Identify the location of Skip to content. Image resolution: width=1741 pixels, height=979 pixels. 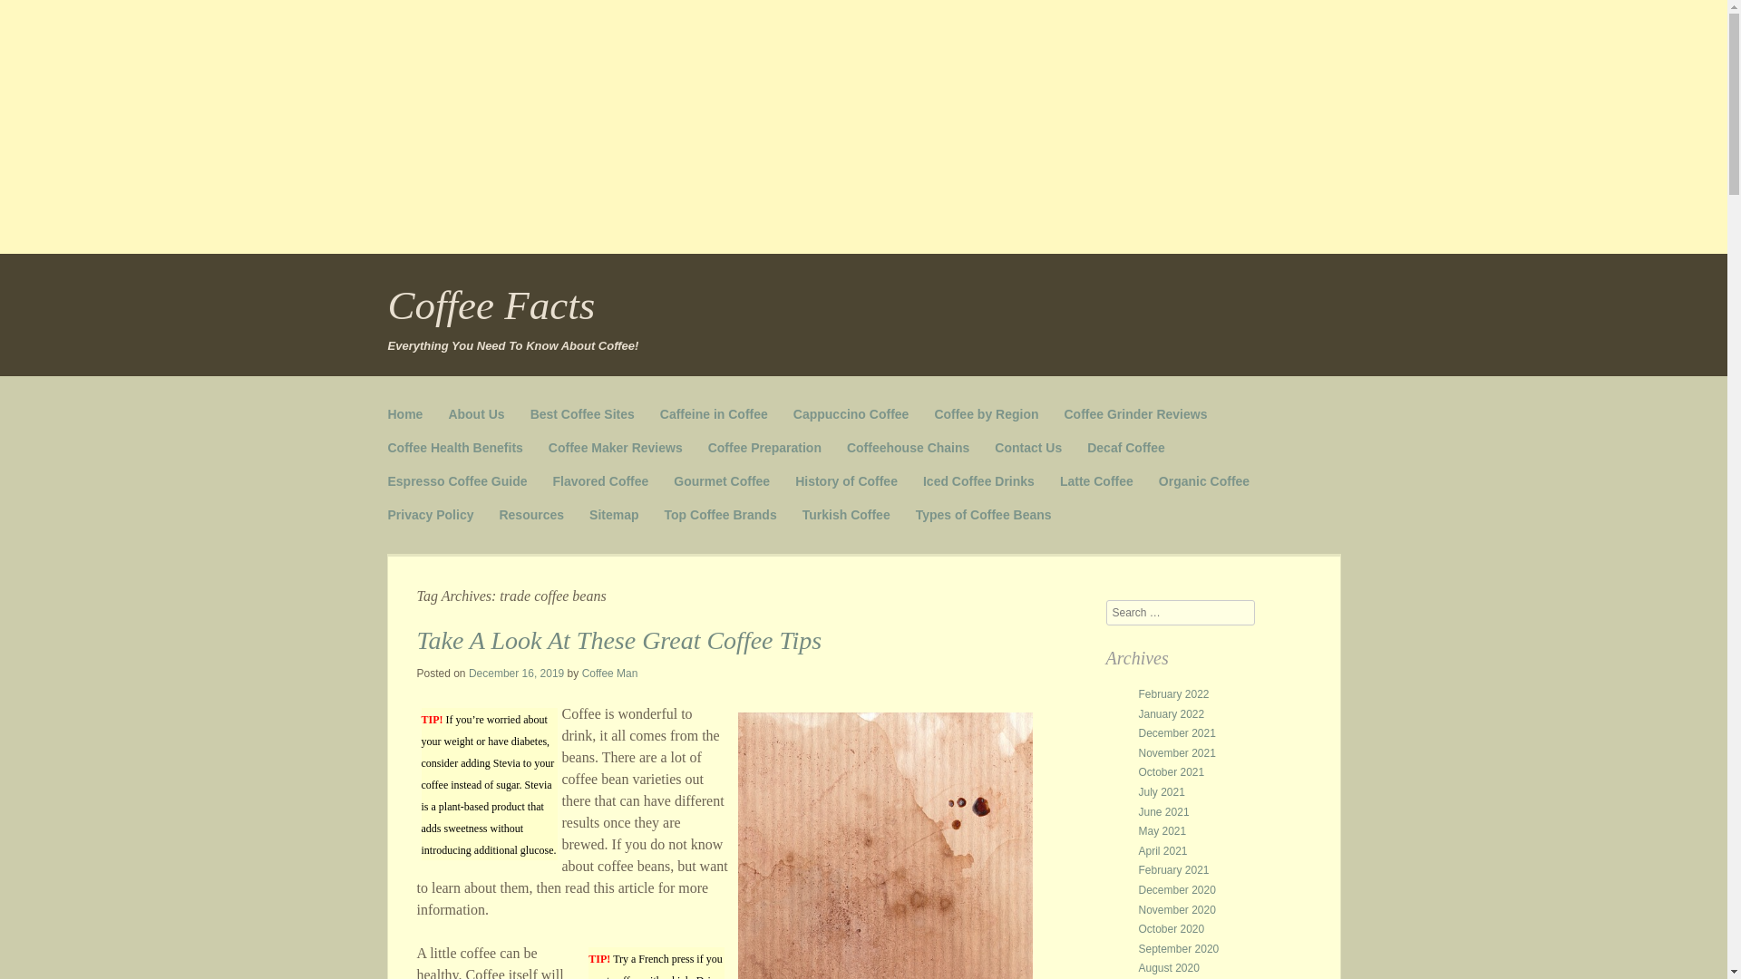
(433, 407).